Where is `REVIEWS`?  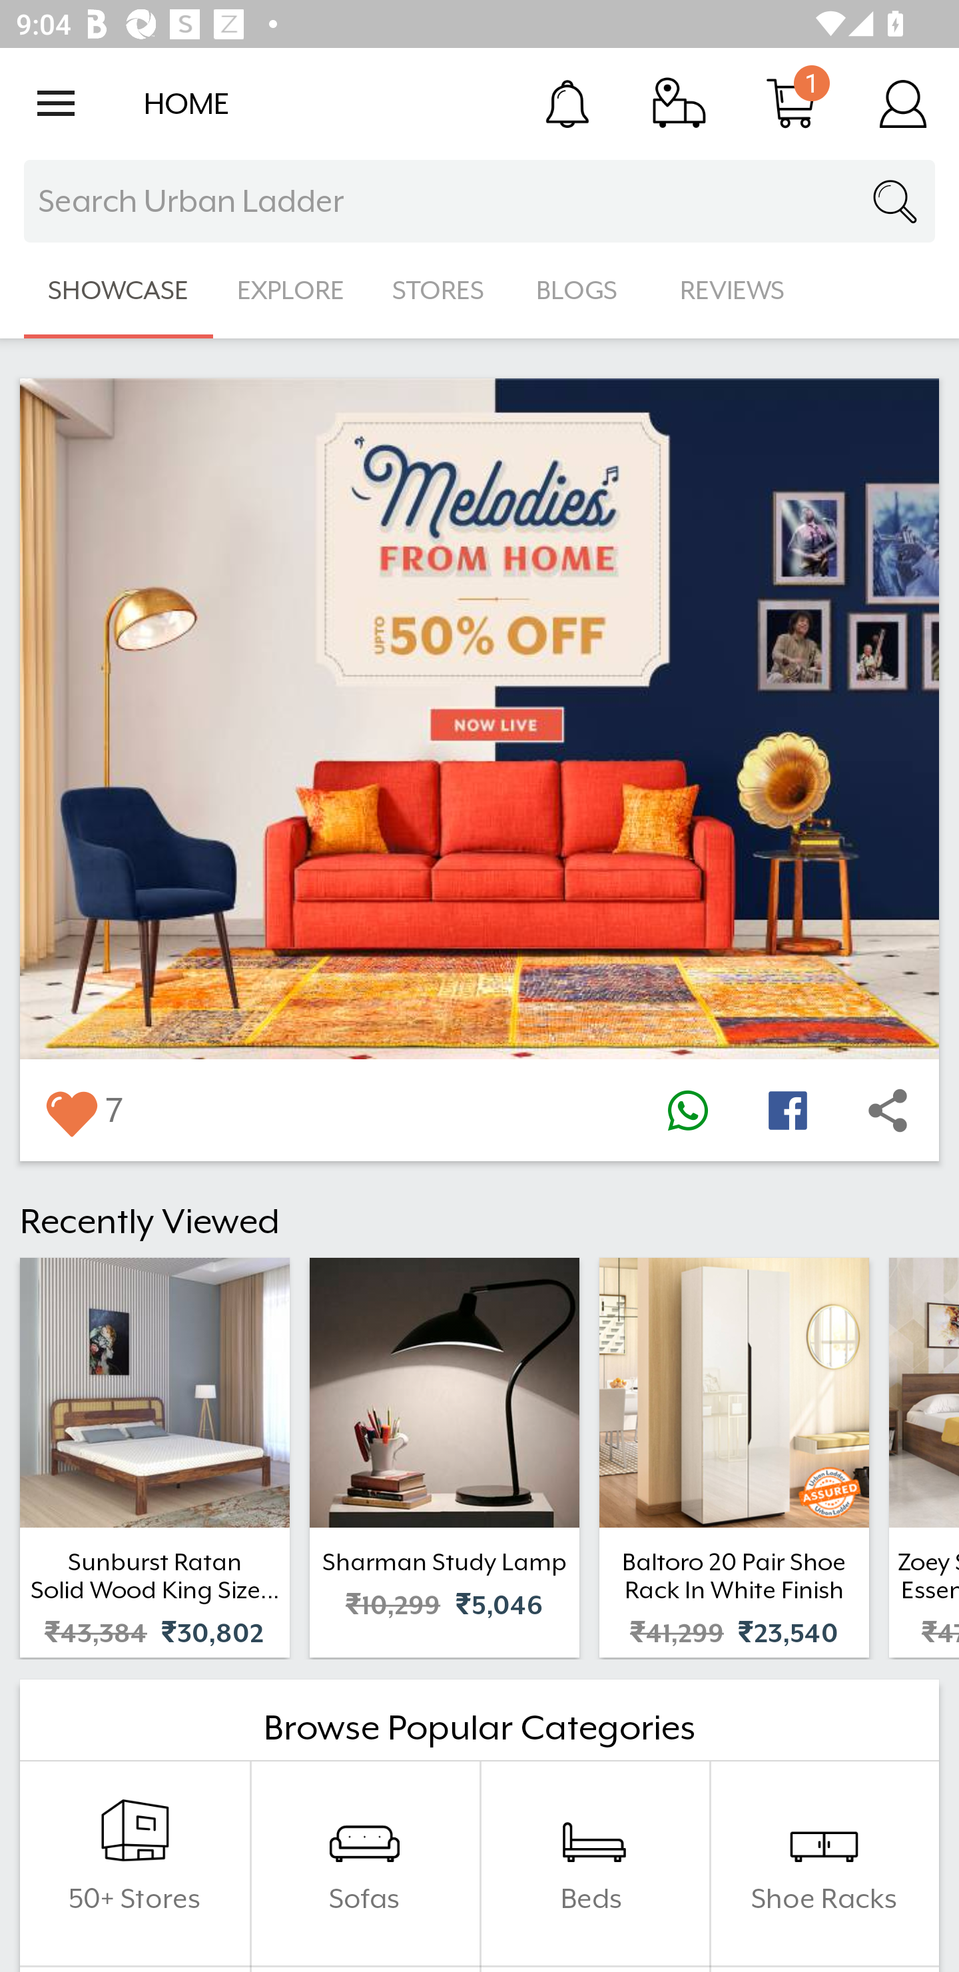
REVIEWS is located at coordinates (733, 290).